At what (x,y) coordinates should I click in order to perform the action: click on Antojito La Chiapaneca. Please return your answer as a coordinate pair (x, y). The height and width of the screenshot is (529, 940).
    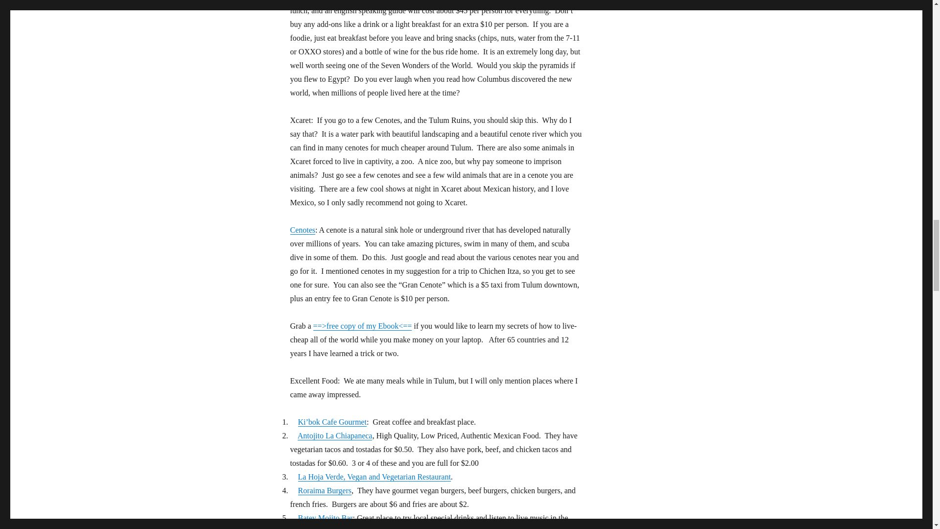
    Looking at the image, I should click on (335, 435).